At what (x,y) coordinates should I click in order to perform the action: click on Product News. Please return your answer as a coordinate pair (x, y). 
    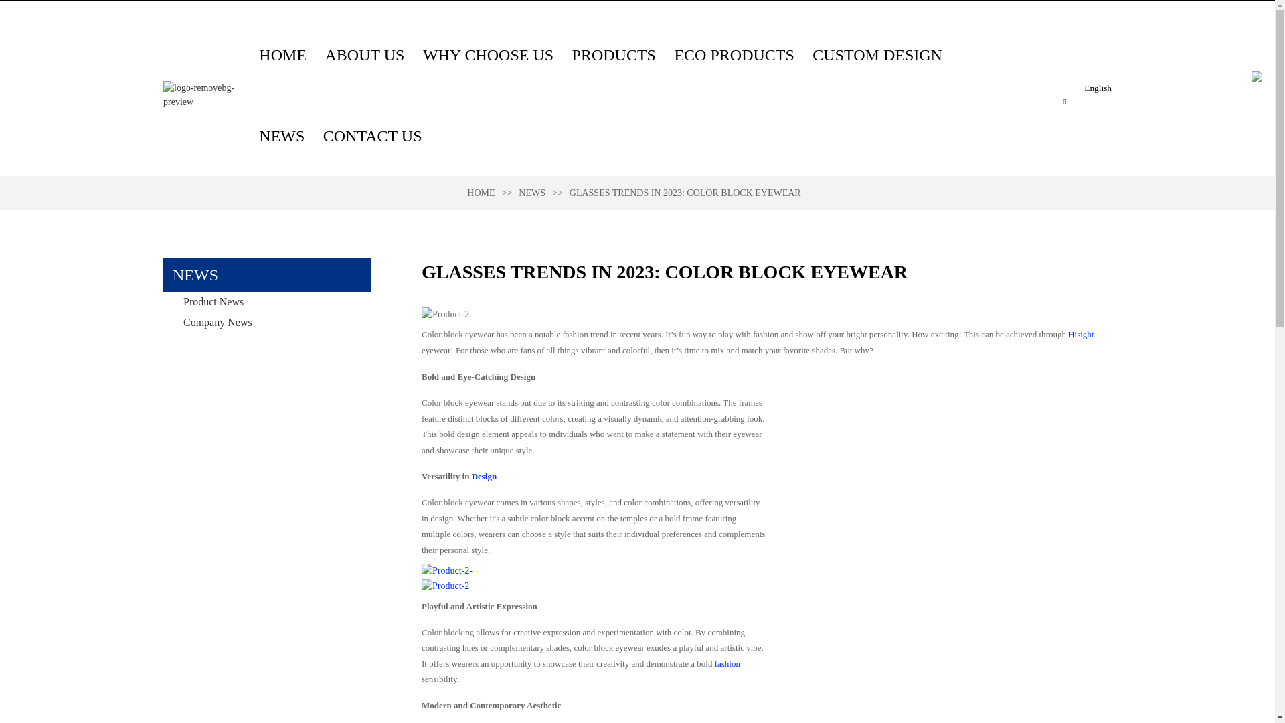
    Looking at the image, I should click on (266, 301).